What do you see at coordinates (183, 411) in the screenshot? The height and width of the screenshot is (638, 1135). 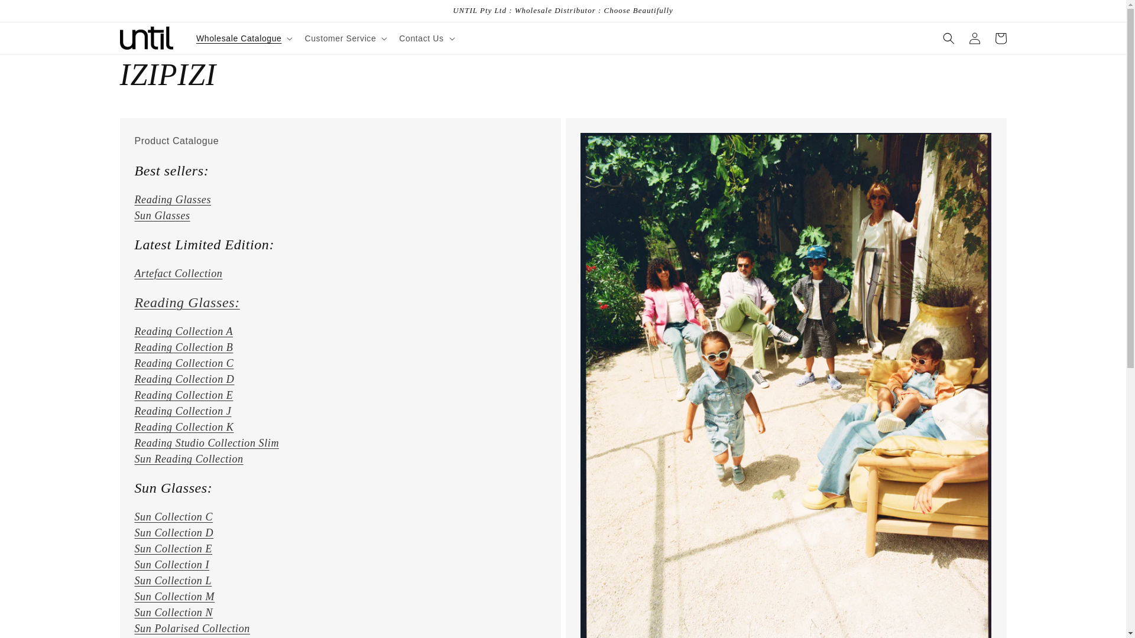 I see `IZIPIZI Reading Collection J` at bounding box center [183, 411].